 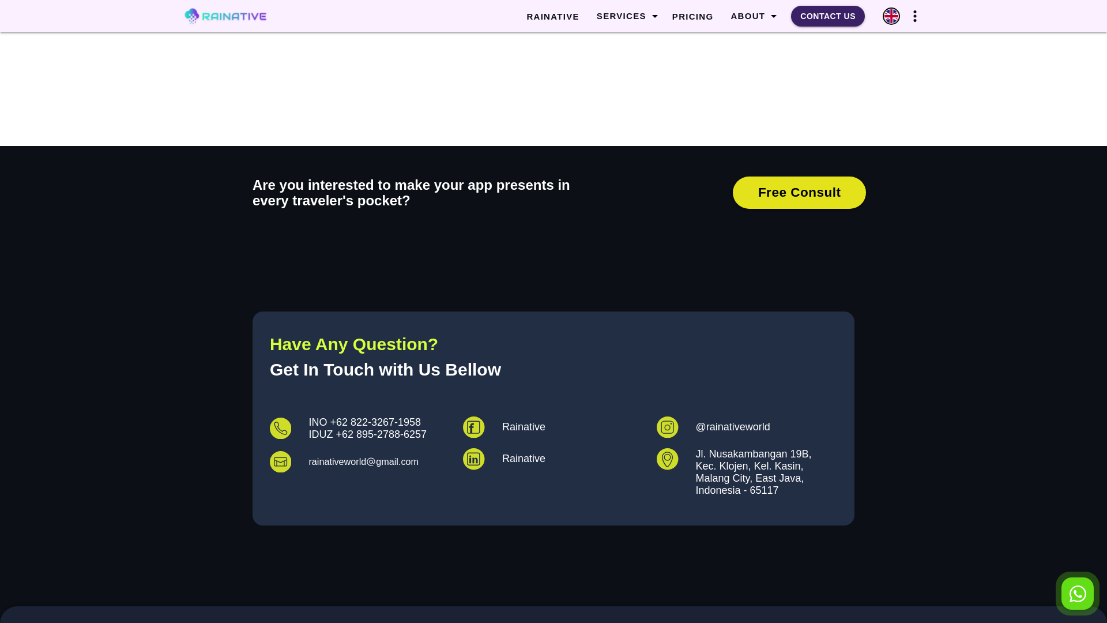 I want to click on Rainative, so click(x=552, y=427).